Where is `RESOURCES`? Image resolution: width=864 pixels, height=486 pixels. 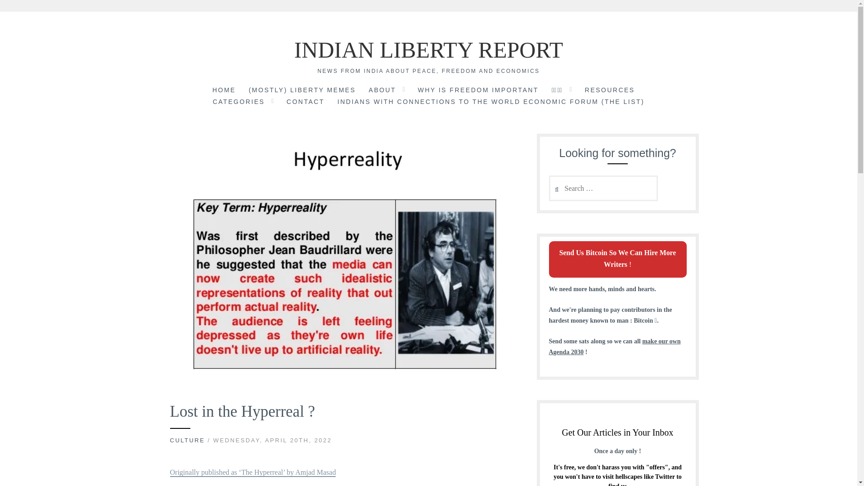 RESOURCES is located at coordinates (610, 91).